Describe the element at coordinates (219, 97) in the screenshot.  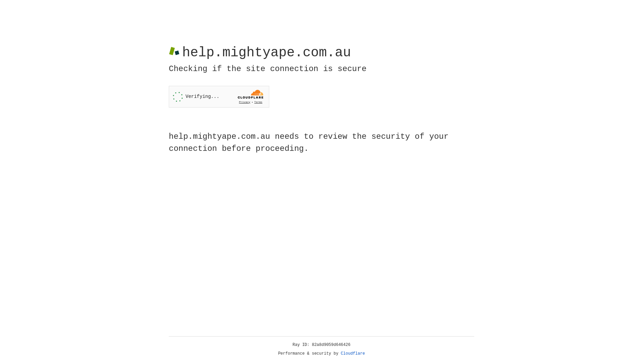
I see `Widget containing a Cloudflare security challenge` at that location.